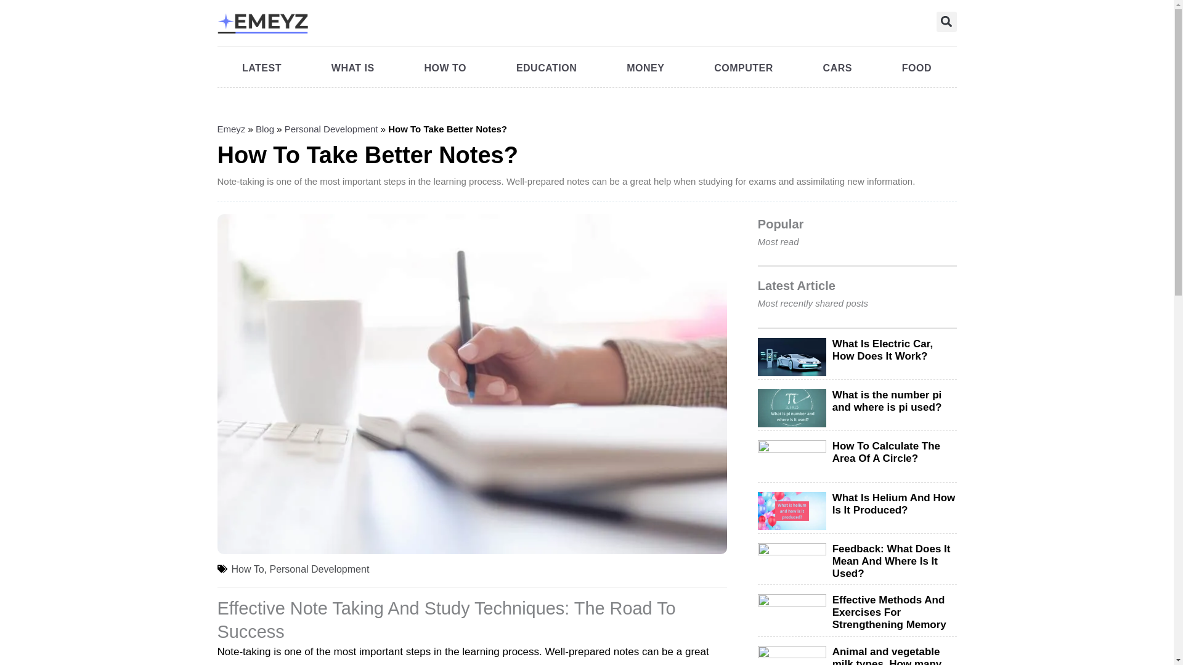  What do you see at coordinates (646, 68) in the screenshot?
I see `MONEY` at bounding box center [646, 68].